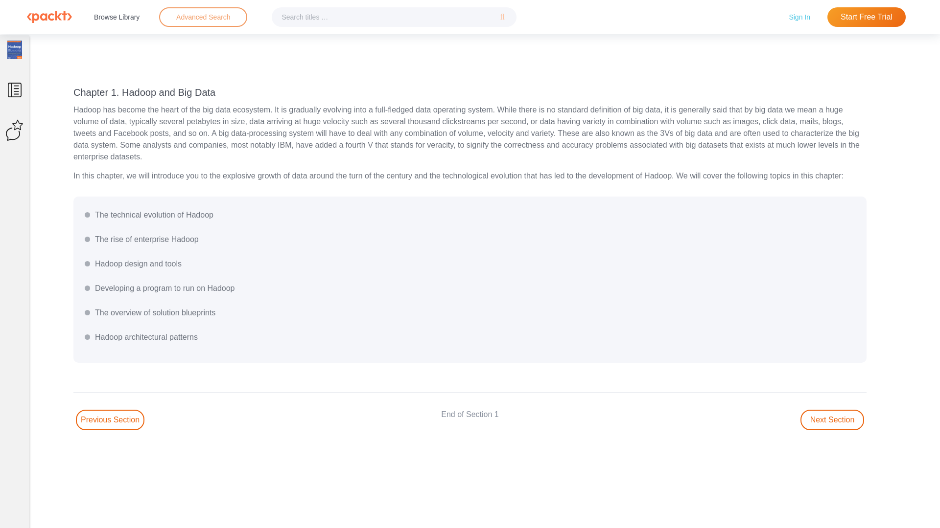  What do you see at coordinates (203, 17) in the screenshot?
I see `Advanced Search` at bounding box center [203, 17].